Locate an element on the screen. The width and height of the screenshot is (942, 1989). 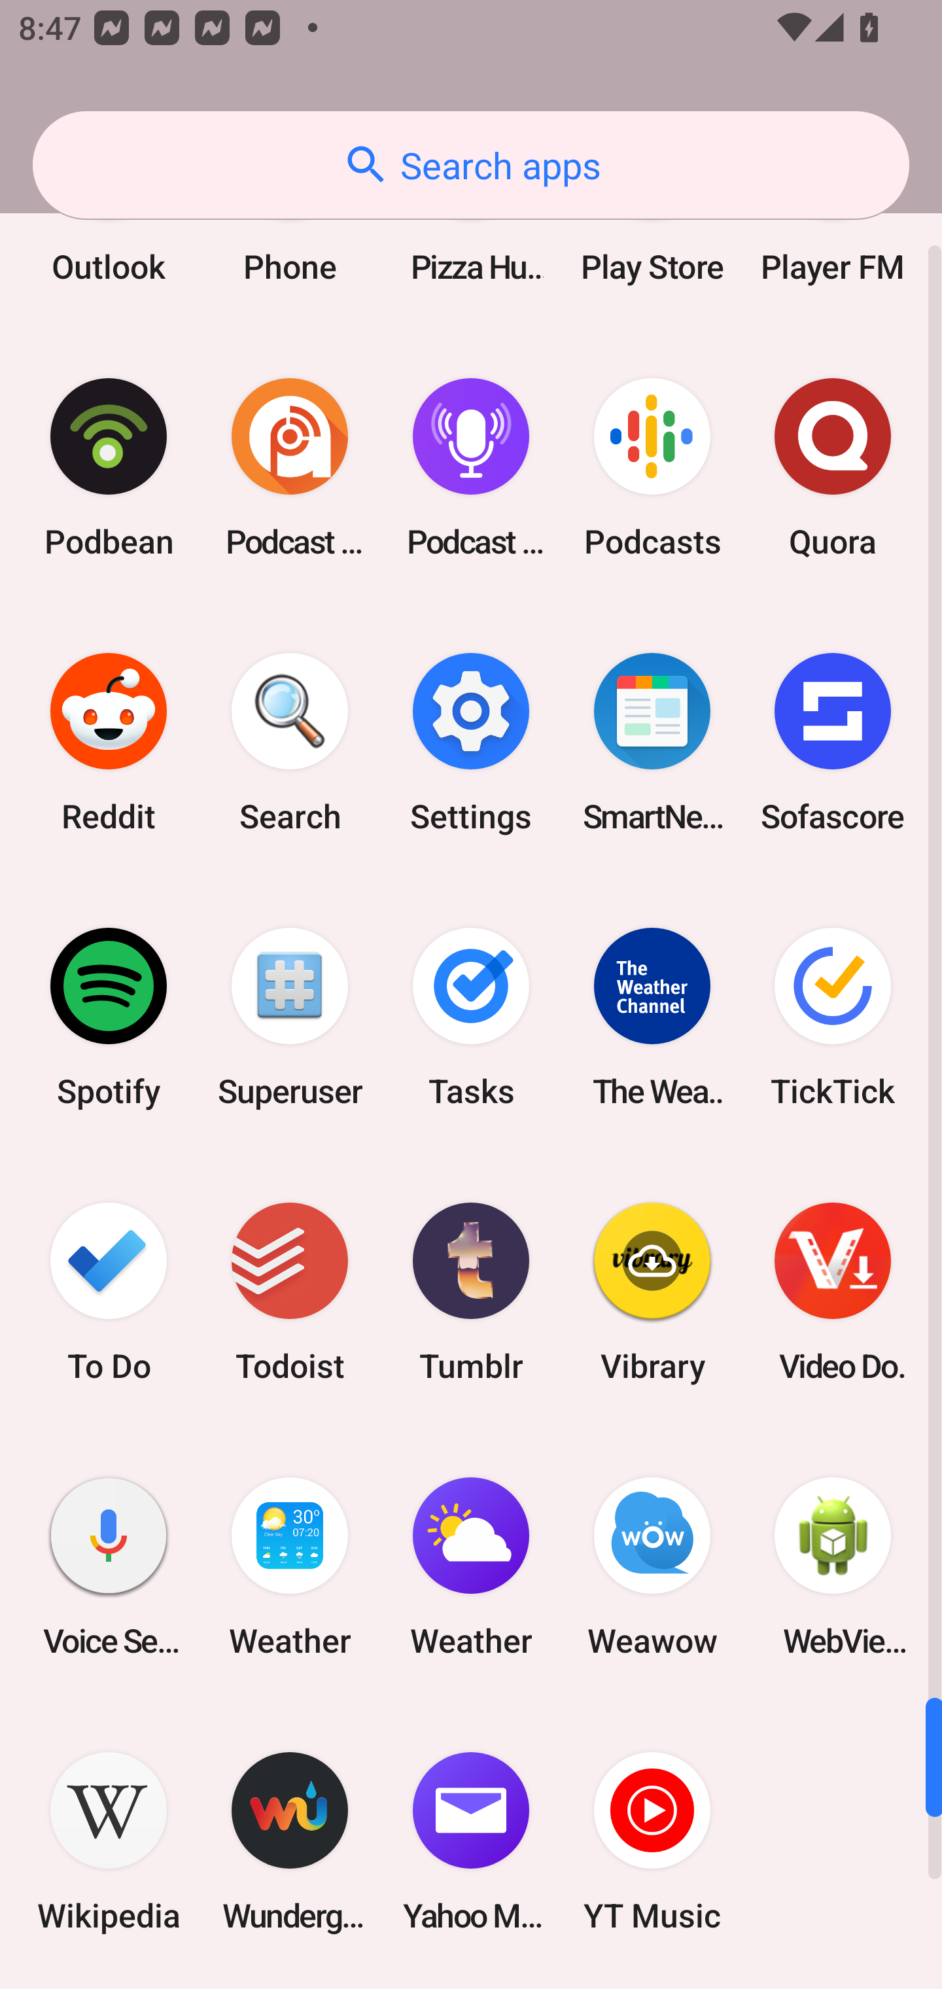
Weather is located at coordinates (471, 1567).